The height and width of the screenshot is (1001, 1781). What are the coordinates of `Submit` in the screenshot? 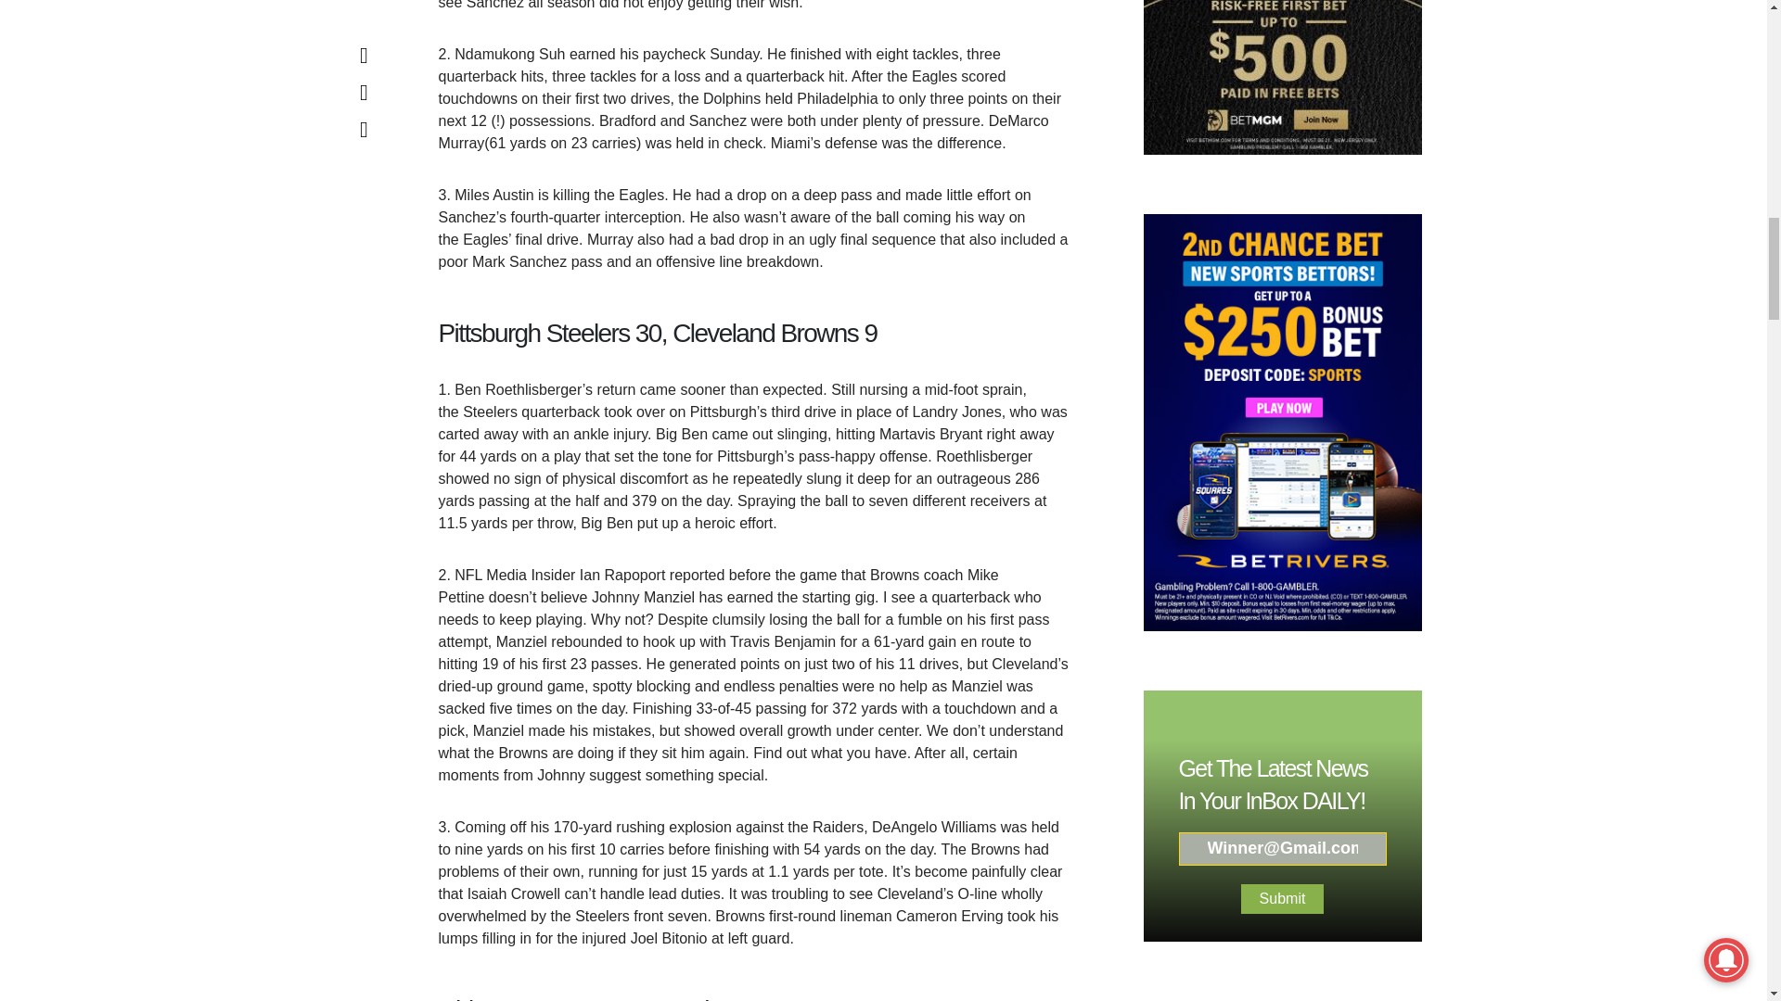 It's located at (1283, 554).